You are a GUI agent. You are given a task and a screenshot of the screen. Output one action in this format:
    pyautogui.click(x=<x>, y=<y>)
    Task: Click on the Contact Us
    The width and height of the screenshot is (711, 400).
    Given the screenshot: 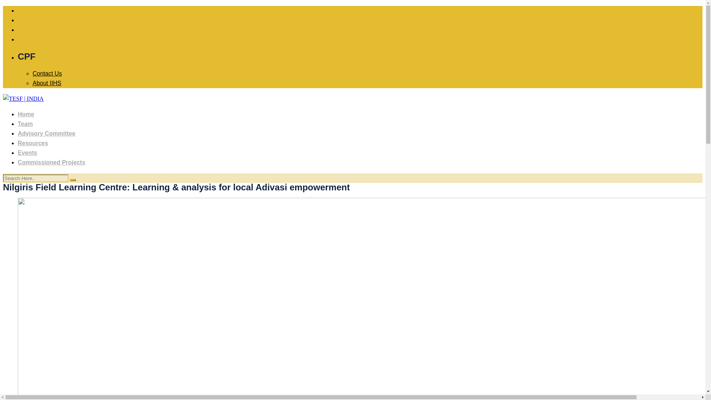 What is the action you would take?
    pyautogui.click(x=47, y=73)
    